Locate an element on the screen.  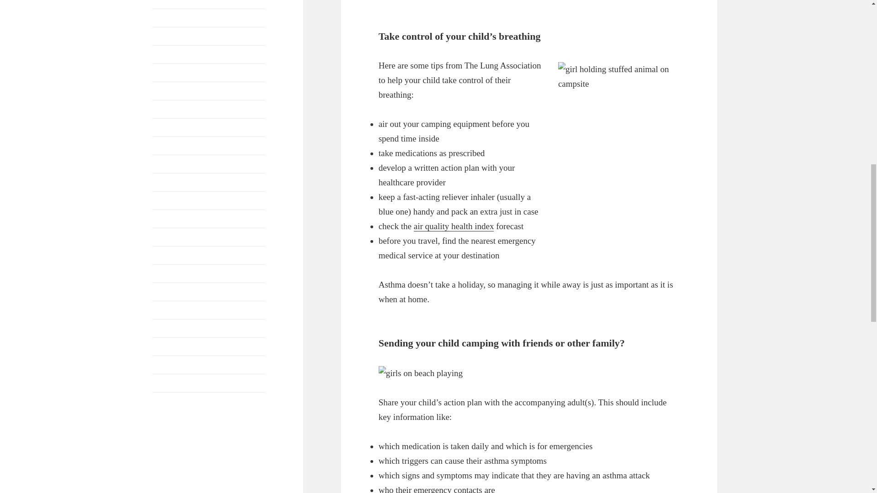
Park Products is located at coordinates (173, 237).